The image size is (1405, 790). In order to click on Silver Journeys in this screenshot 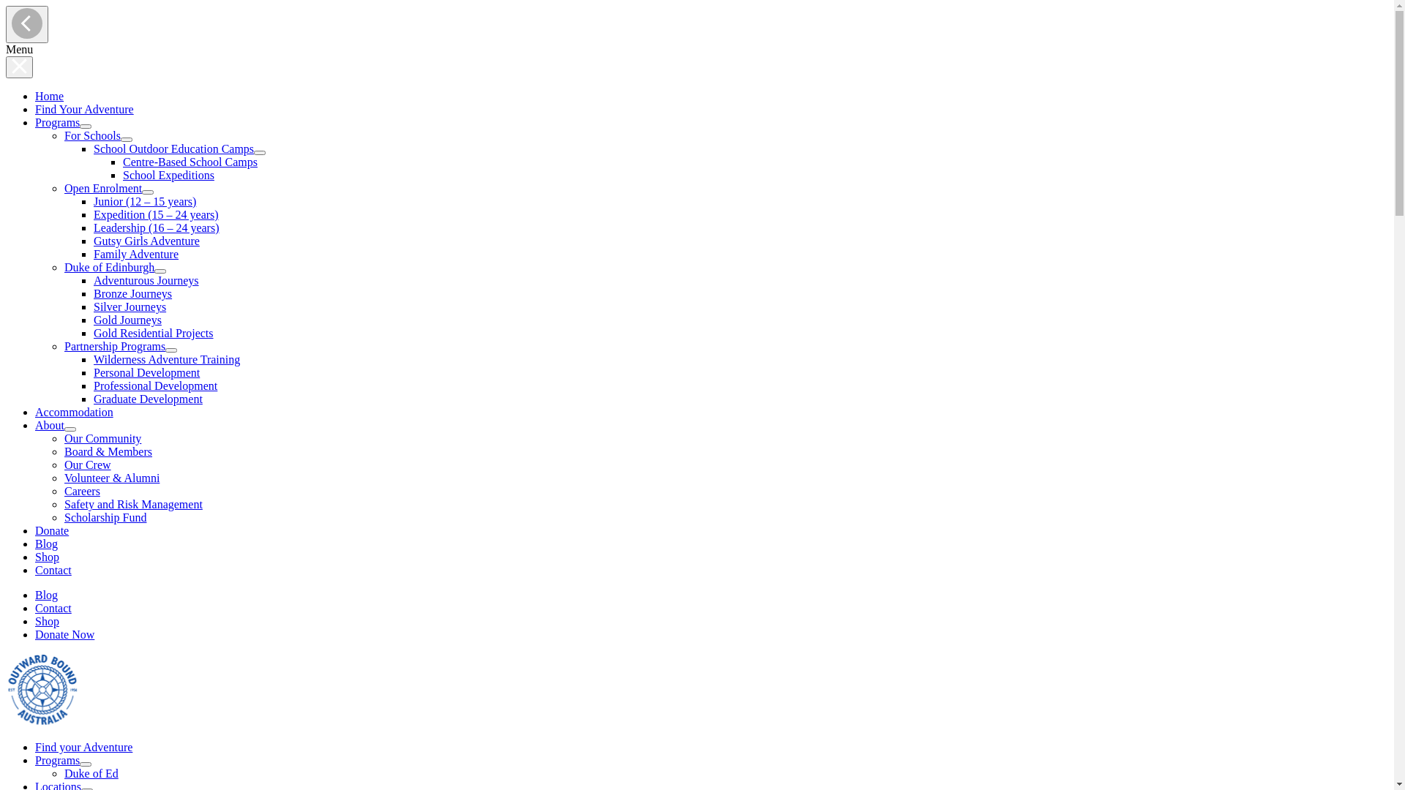, I will do `click(130, 307)`.